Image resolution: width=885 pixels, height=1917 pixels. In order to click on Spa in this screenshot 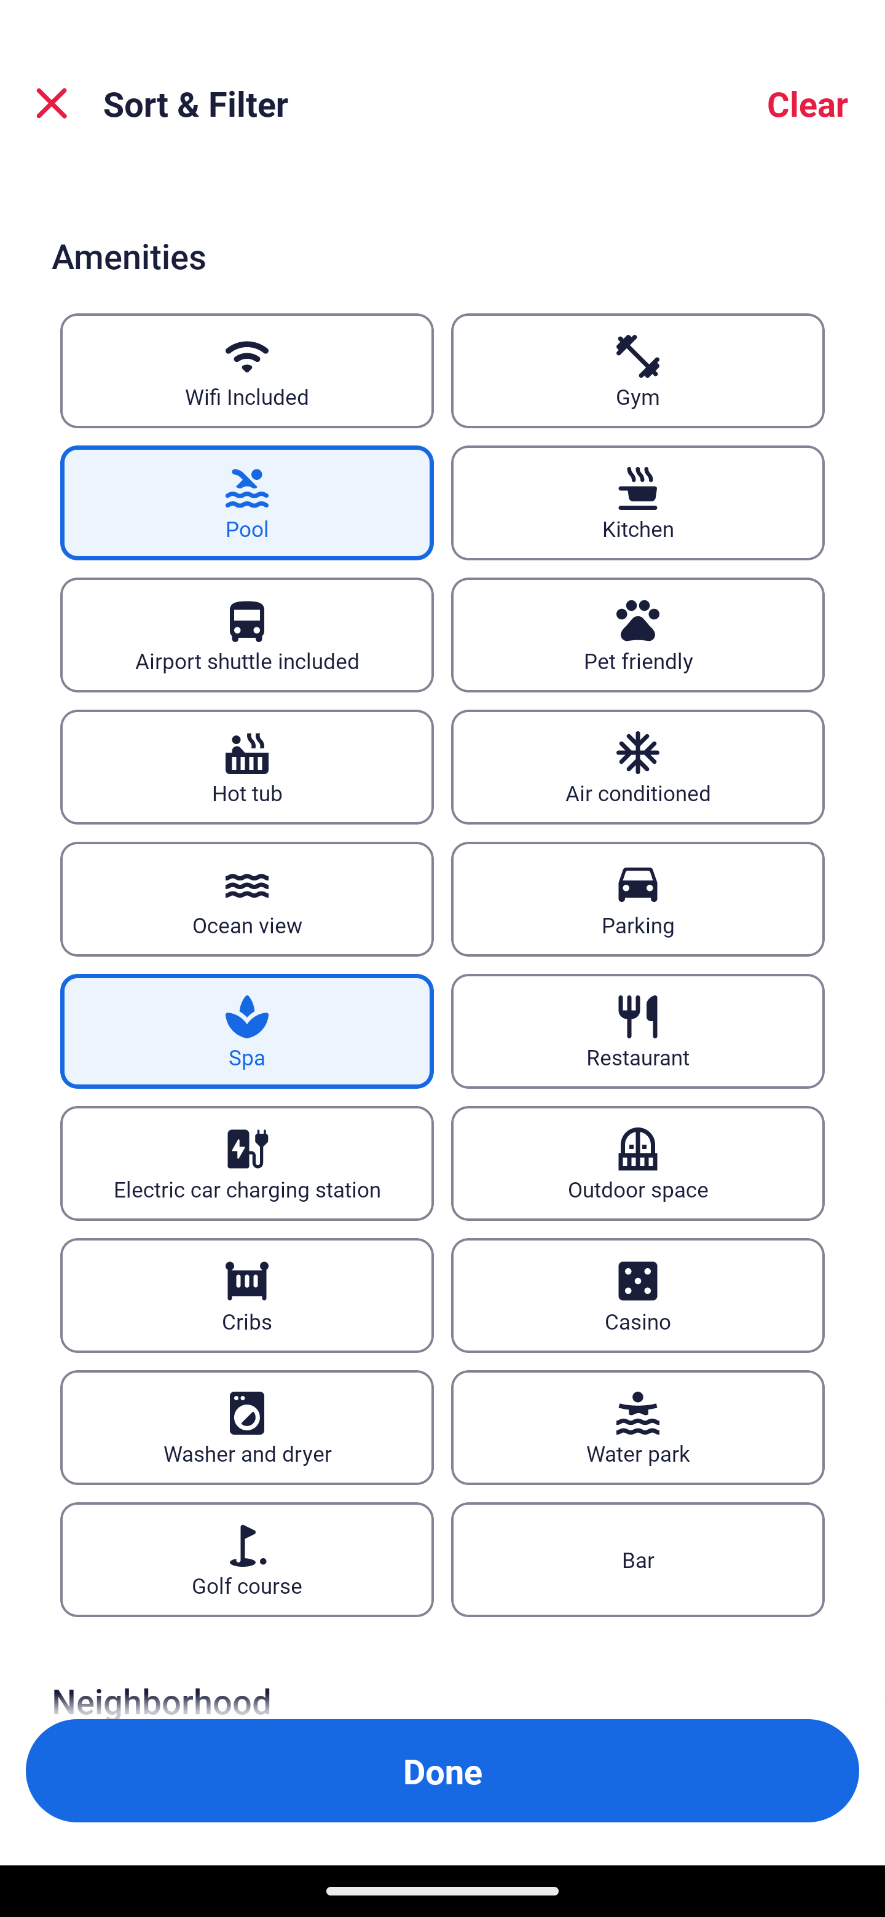, I will do `click(246, 1031)`.